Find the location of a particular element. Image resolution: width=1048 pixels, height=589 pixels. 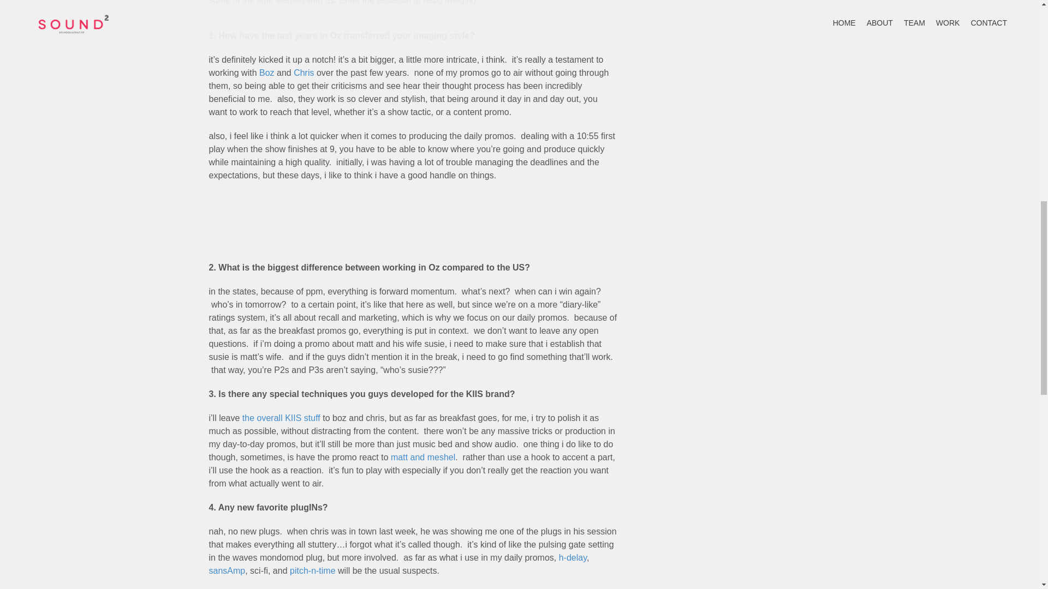

Boz is located at coordinates (266, 73).